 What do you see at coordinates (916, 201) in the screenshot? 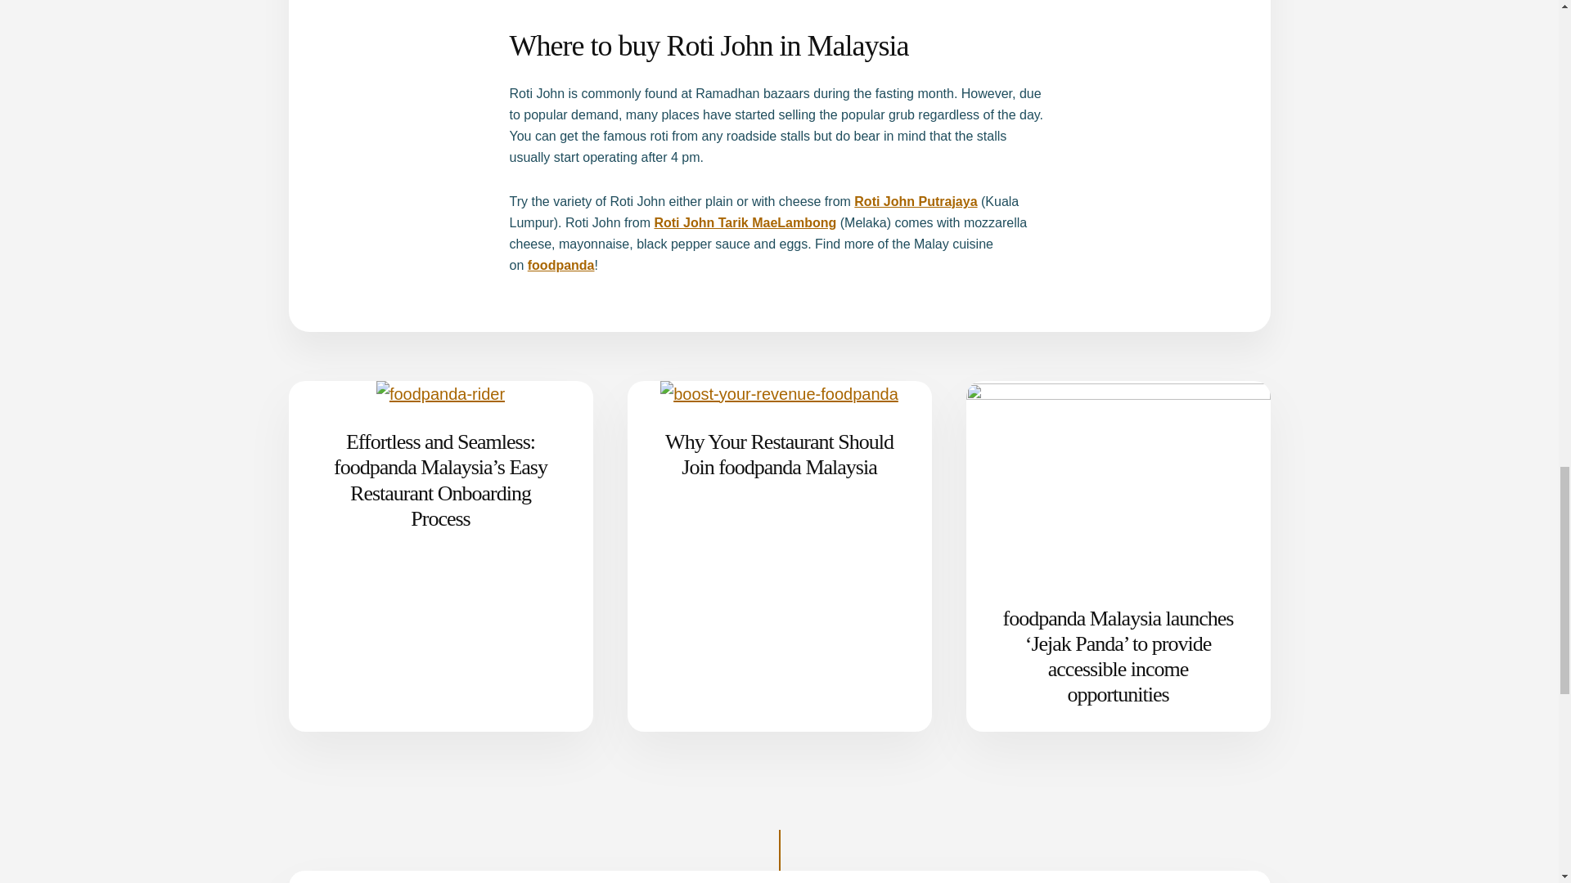
I see `Roti John Putrajaya` at bounding box center [916, 201].